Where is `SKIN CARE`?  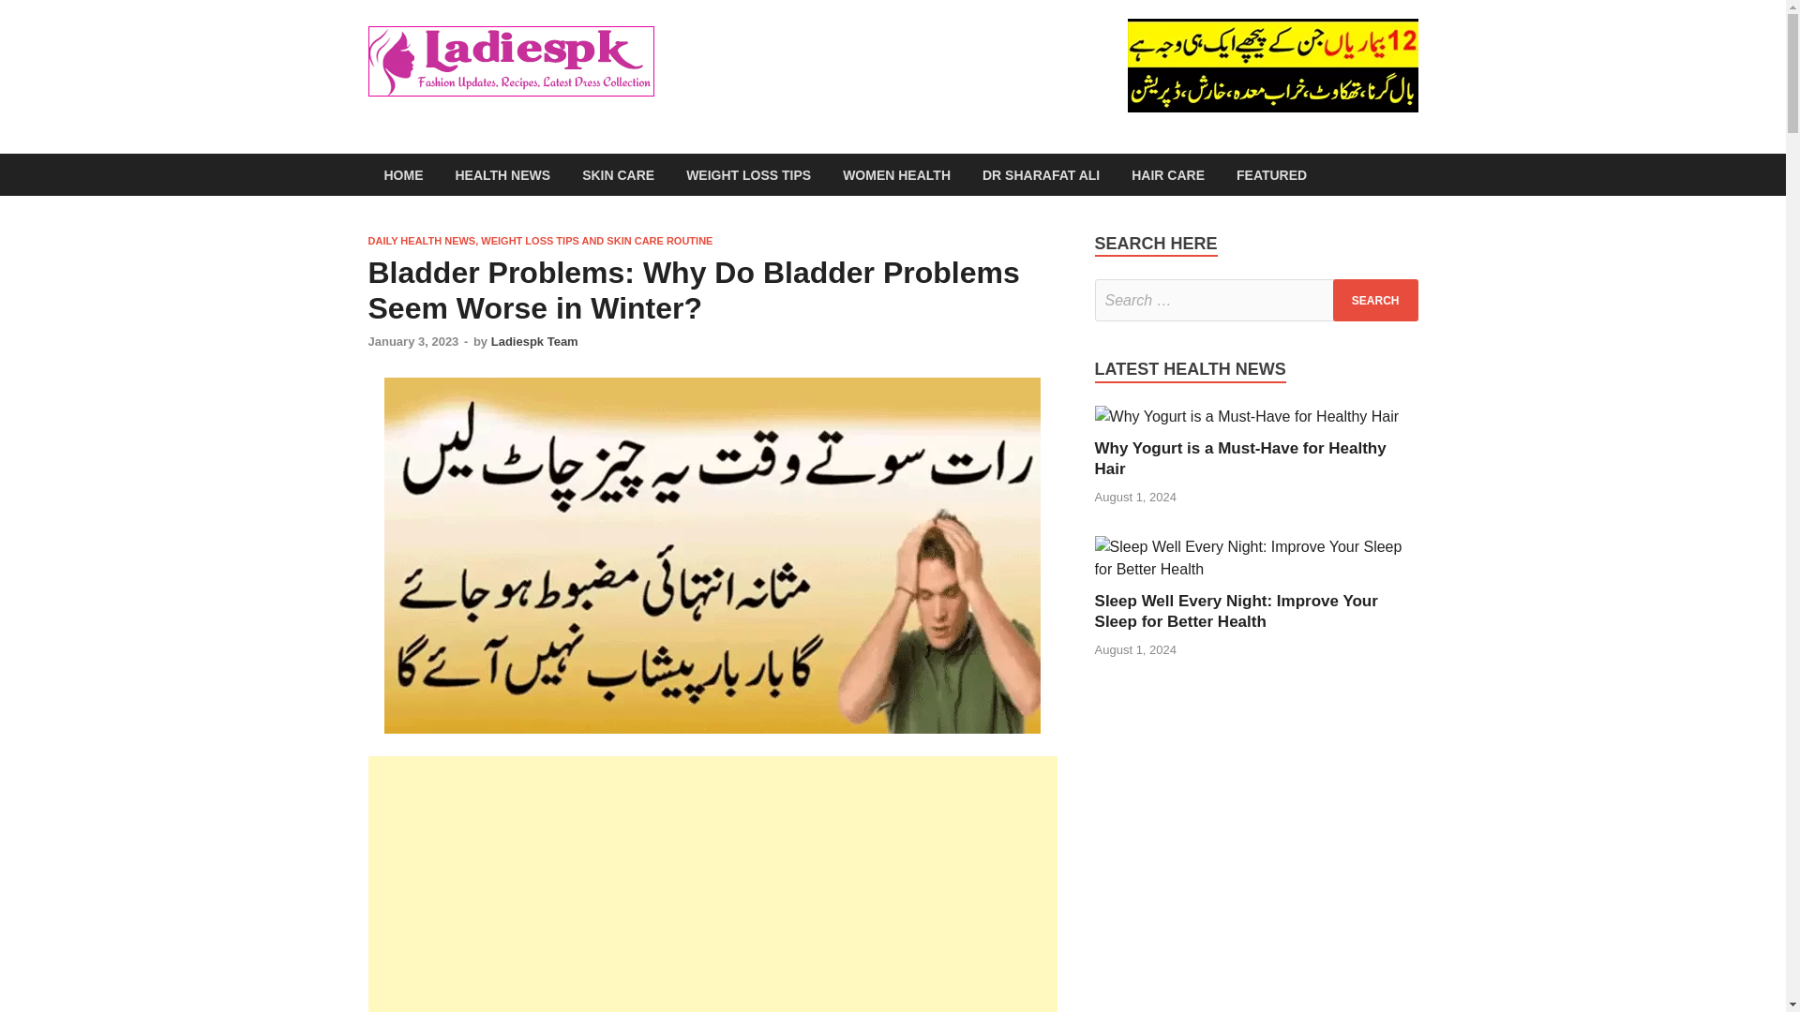
SKIN CARE is located at coordinates (618, 174).